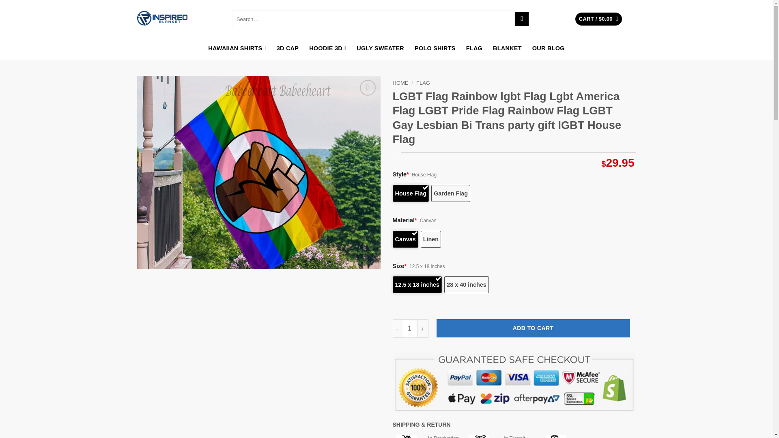 This screenshot has height=438, width=779. Describe the element at coordinates (411, 193) in the screenshot. I see `House Flag` at that location.